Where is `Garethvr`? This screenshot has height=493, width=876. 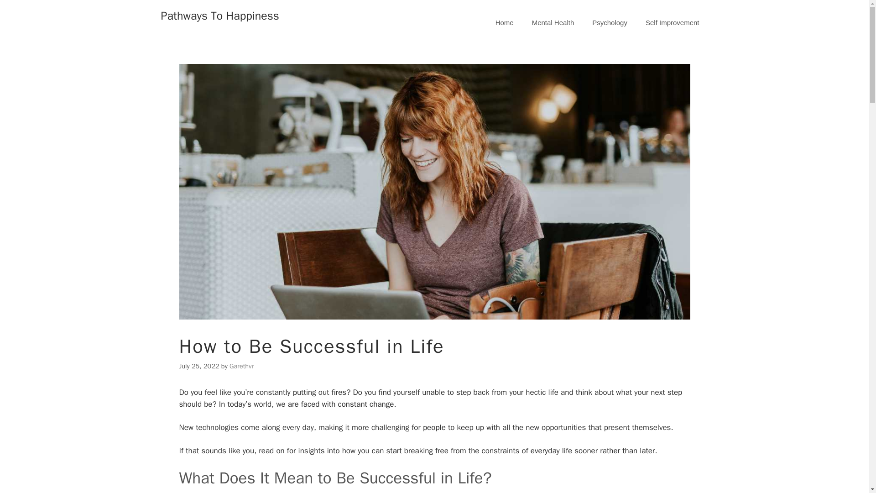
Garethvr is located at coordinates (242, 366).